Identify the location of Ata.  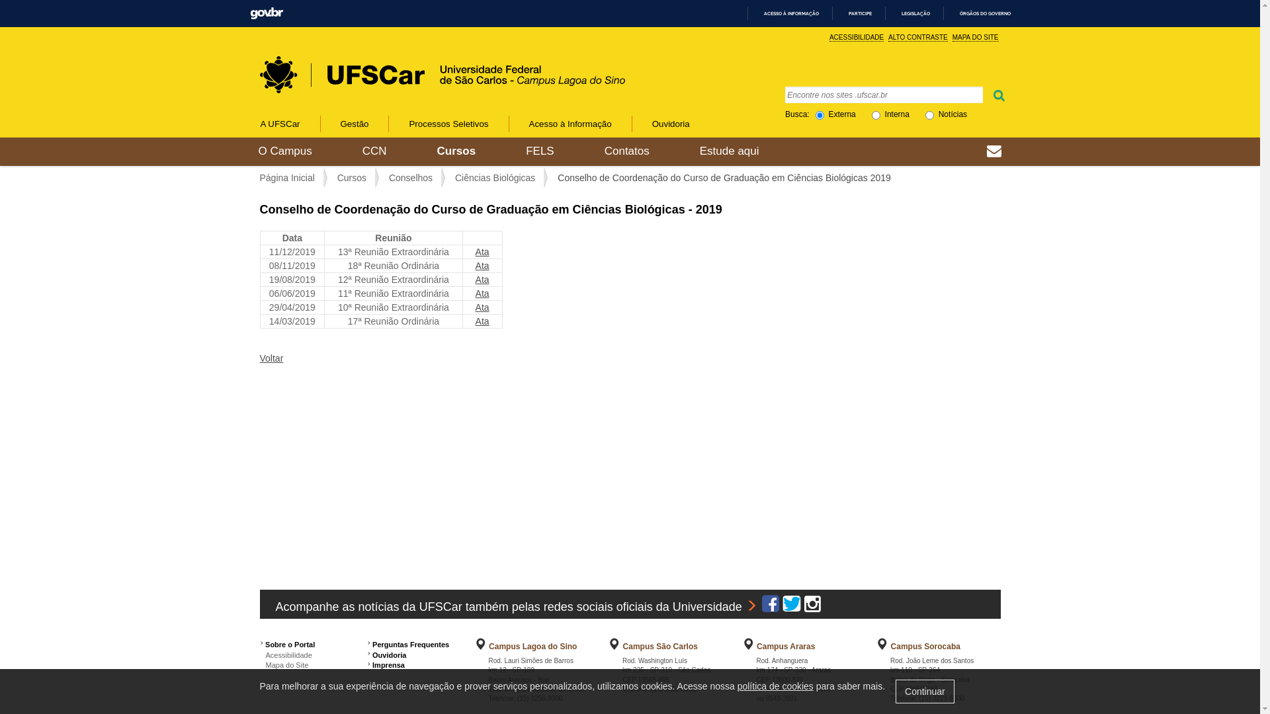
(483, 280).